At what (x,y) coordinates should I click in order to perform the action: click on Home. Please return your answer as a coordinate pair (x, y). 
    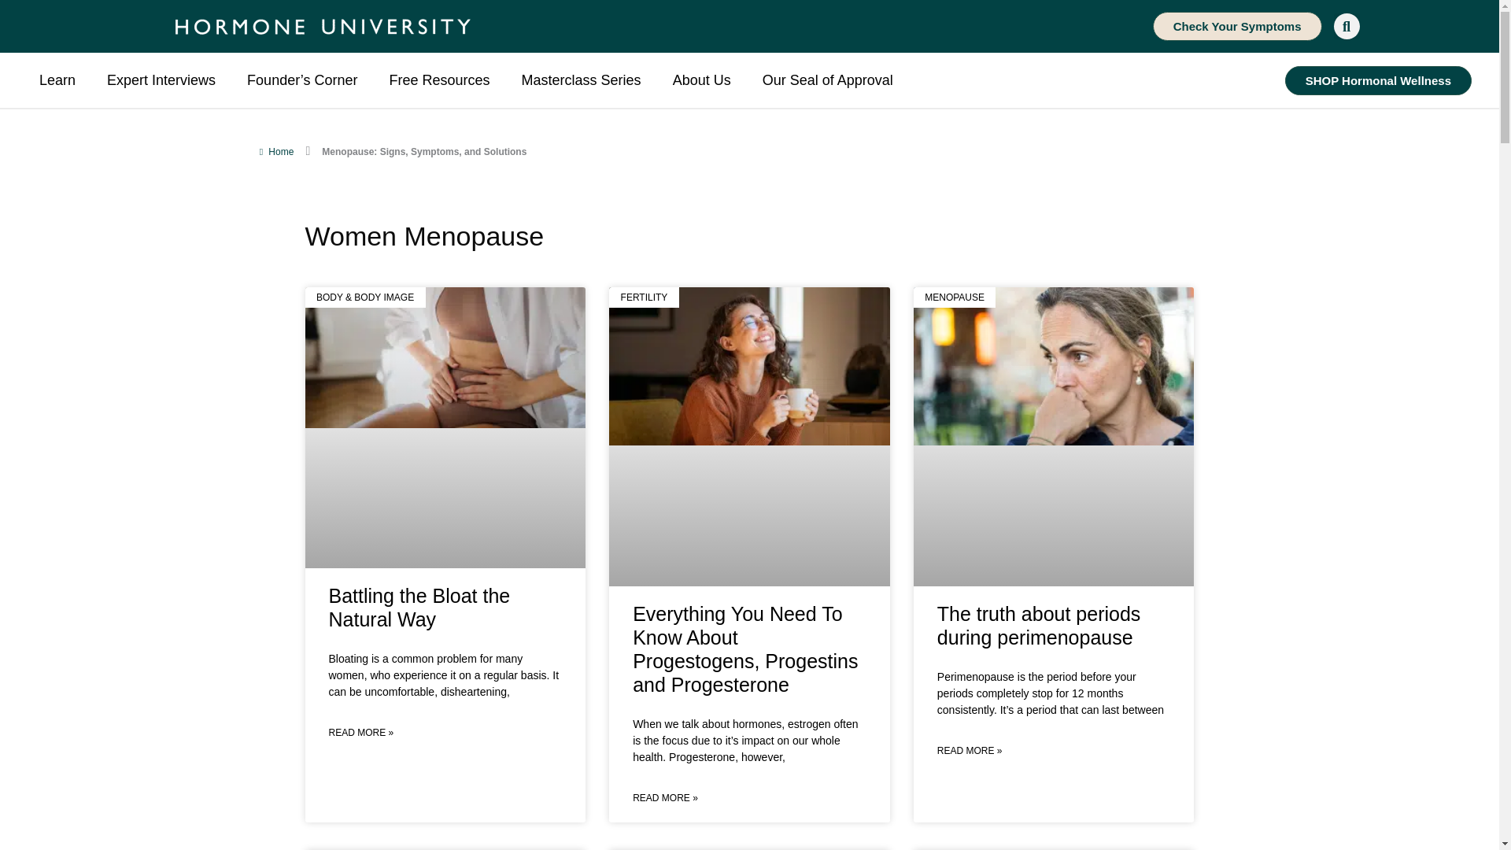
    Looking at the image, I should click on (275, 152).